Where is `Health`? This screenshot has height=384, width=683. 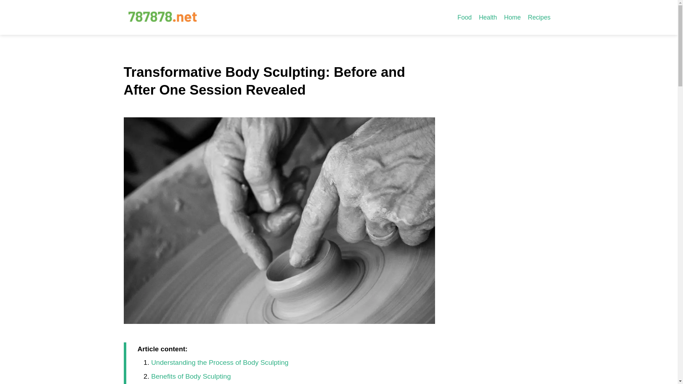 Health is located at coordinates (488, 17).